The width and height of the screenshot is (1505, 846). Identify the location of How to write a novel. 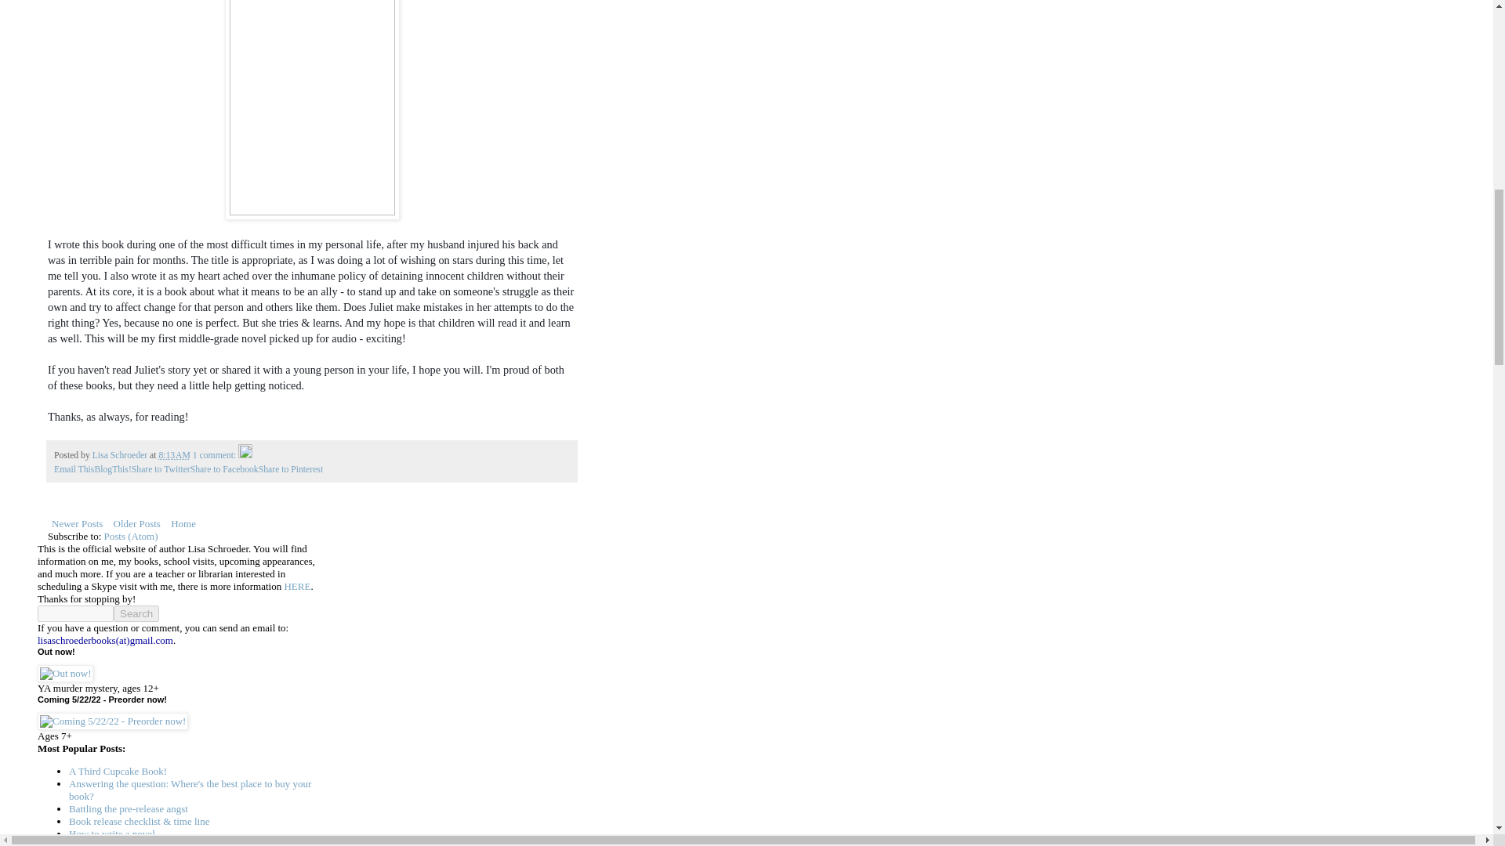
(111, 833).